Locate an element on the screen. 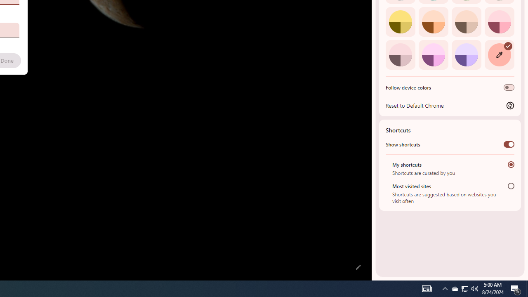 This screenshot has width=528, height=297. AutomationID: svg is located at coordinates (508, 45).